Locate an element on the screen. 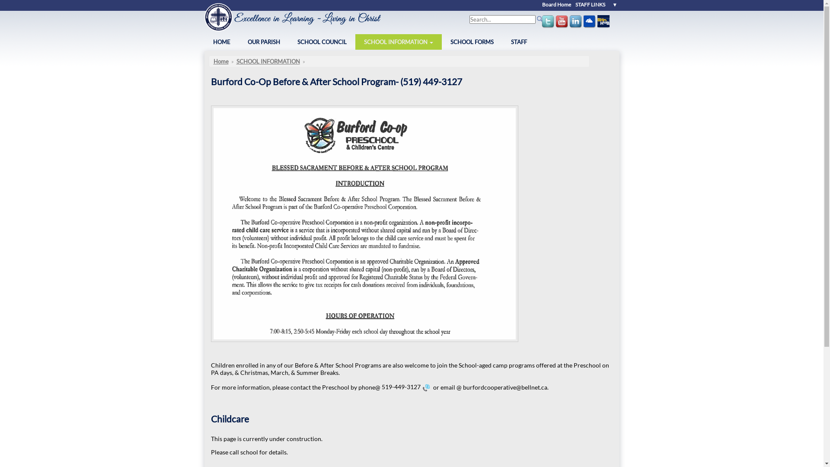 The height and width of the screenshot is (467, 830). Find Blessed Sacrament School on LinkedIn is located at coordinates (576, 22).